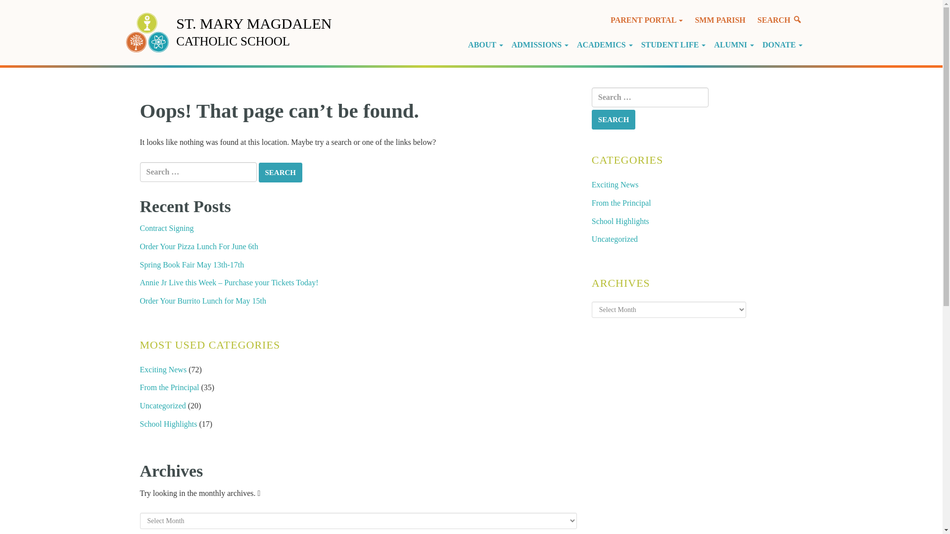 This screenshot has height=534, width=950. What do you see at coordinates (646, 20) in the screenshot?
I see `Parent Portal` at bounding box center [646, 20].